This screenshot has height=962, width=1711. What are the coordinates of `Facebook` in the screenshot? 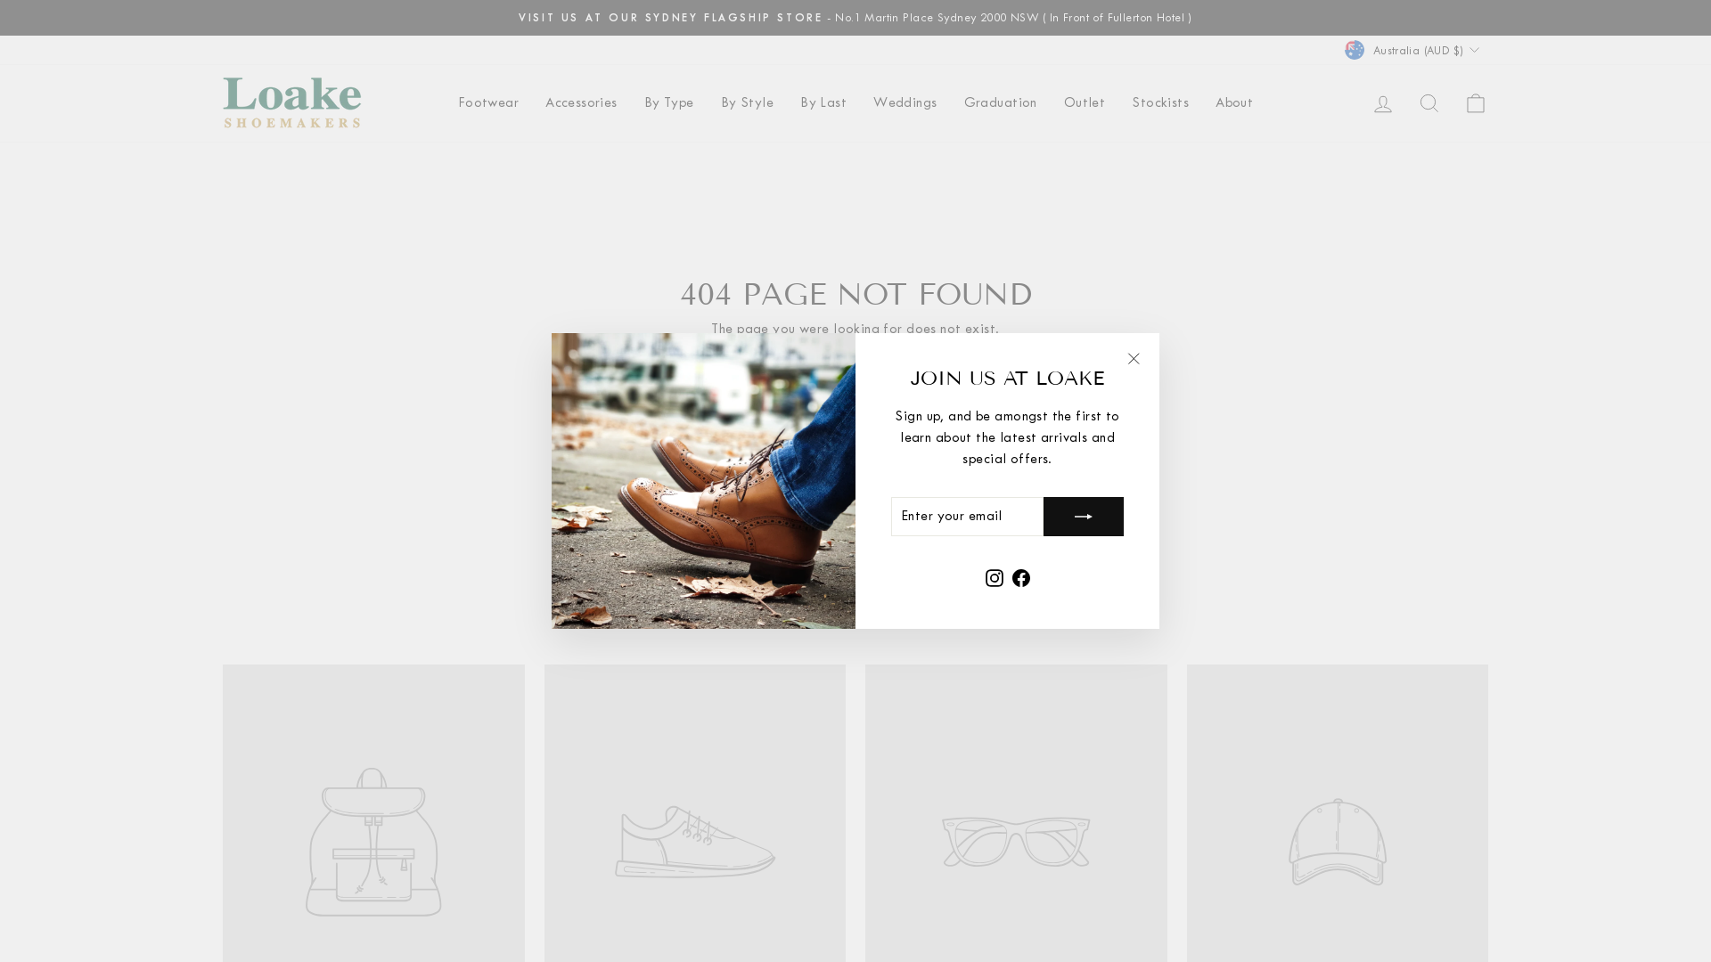 It's located at (1021, 578).